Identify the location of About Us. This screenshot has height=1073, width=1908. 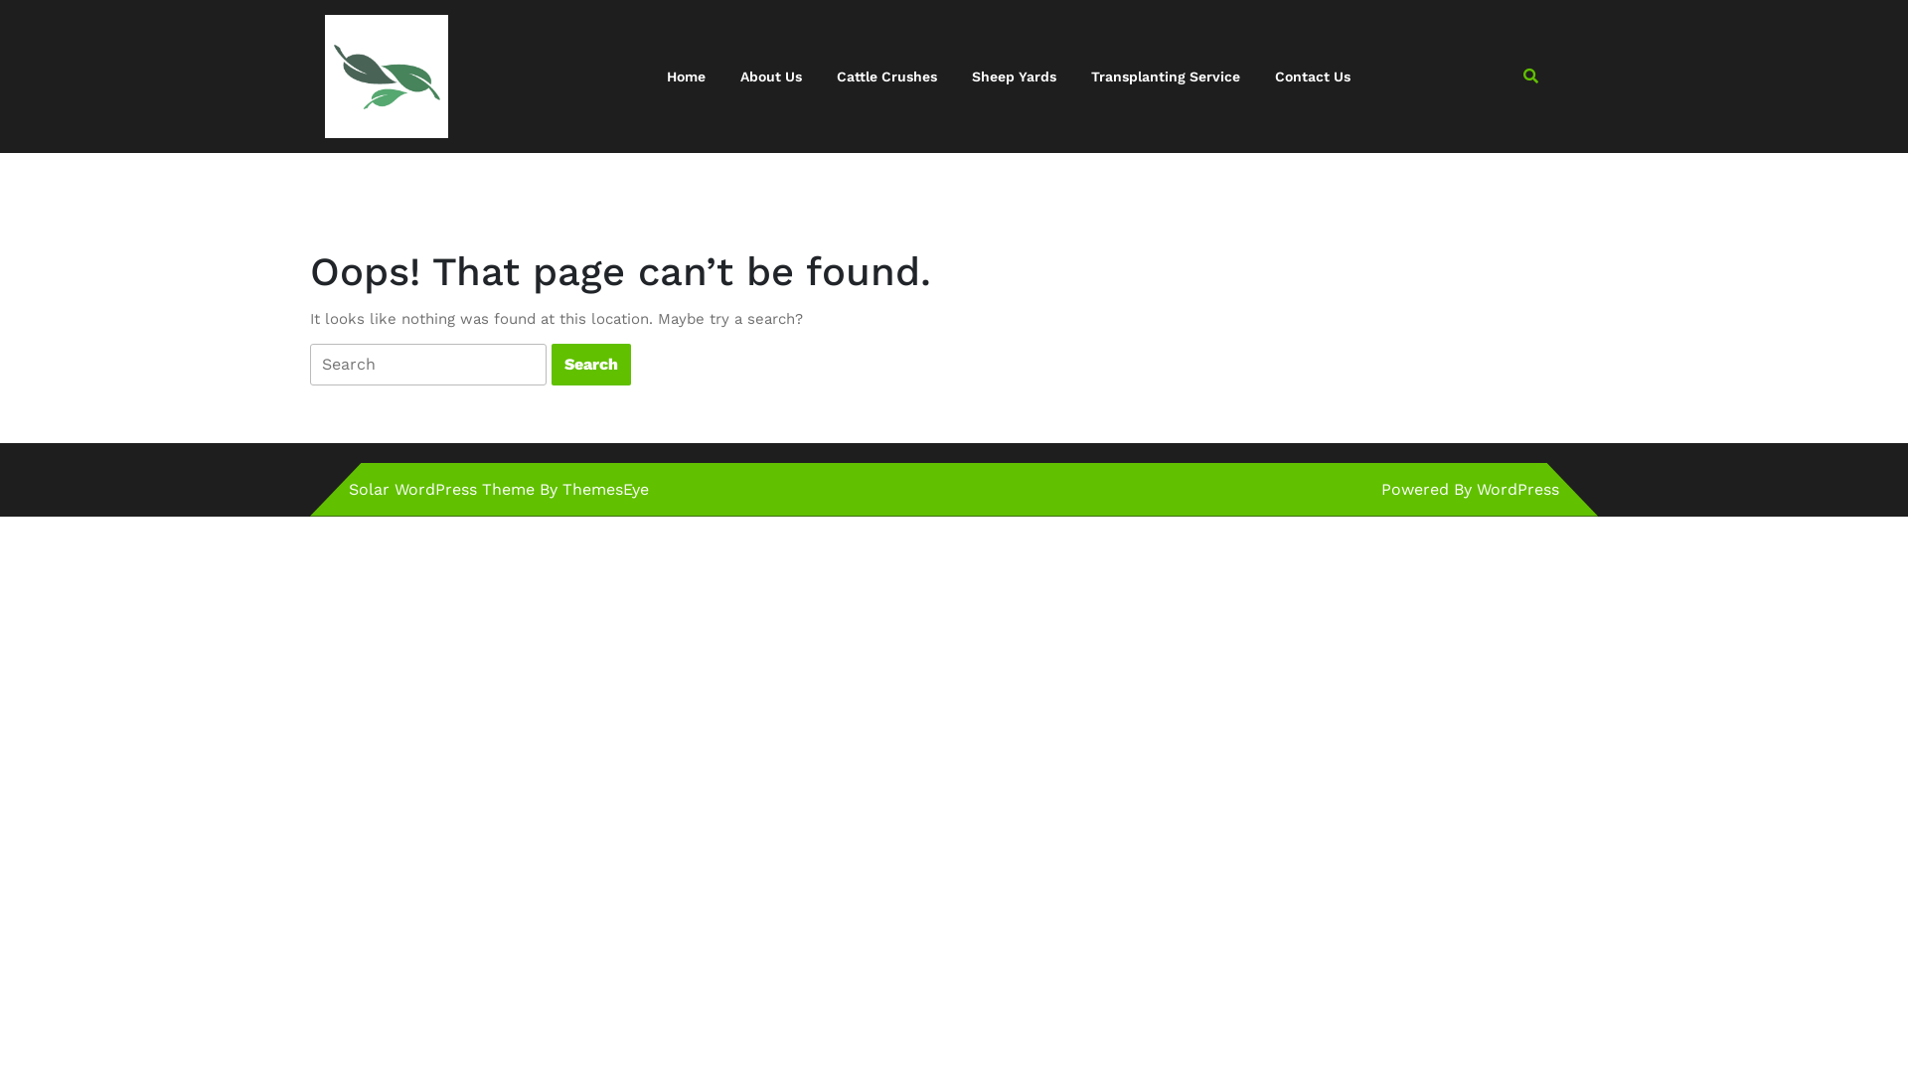
(771, 77).